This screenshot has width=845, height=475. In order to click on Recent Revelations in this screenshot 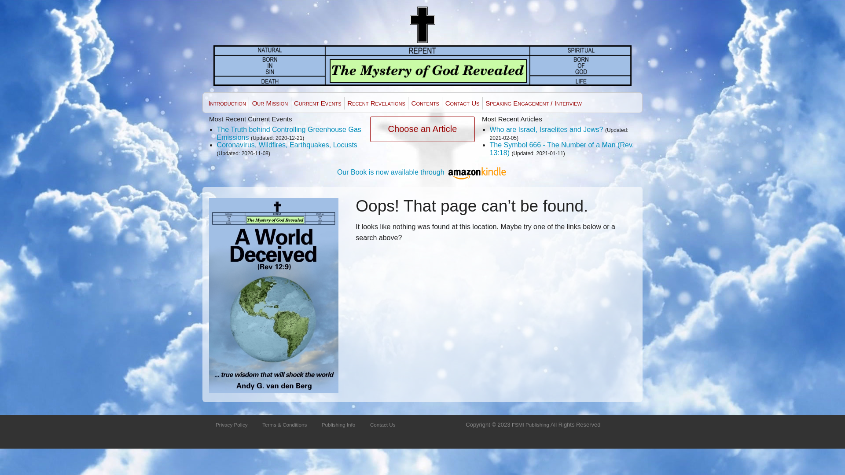, I will do `click(376, 103)`.